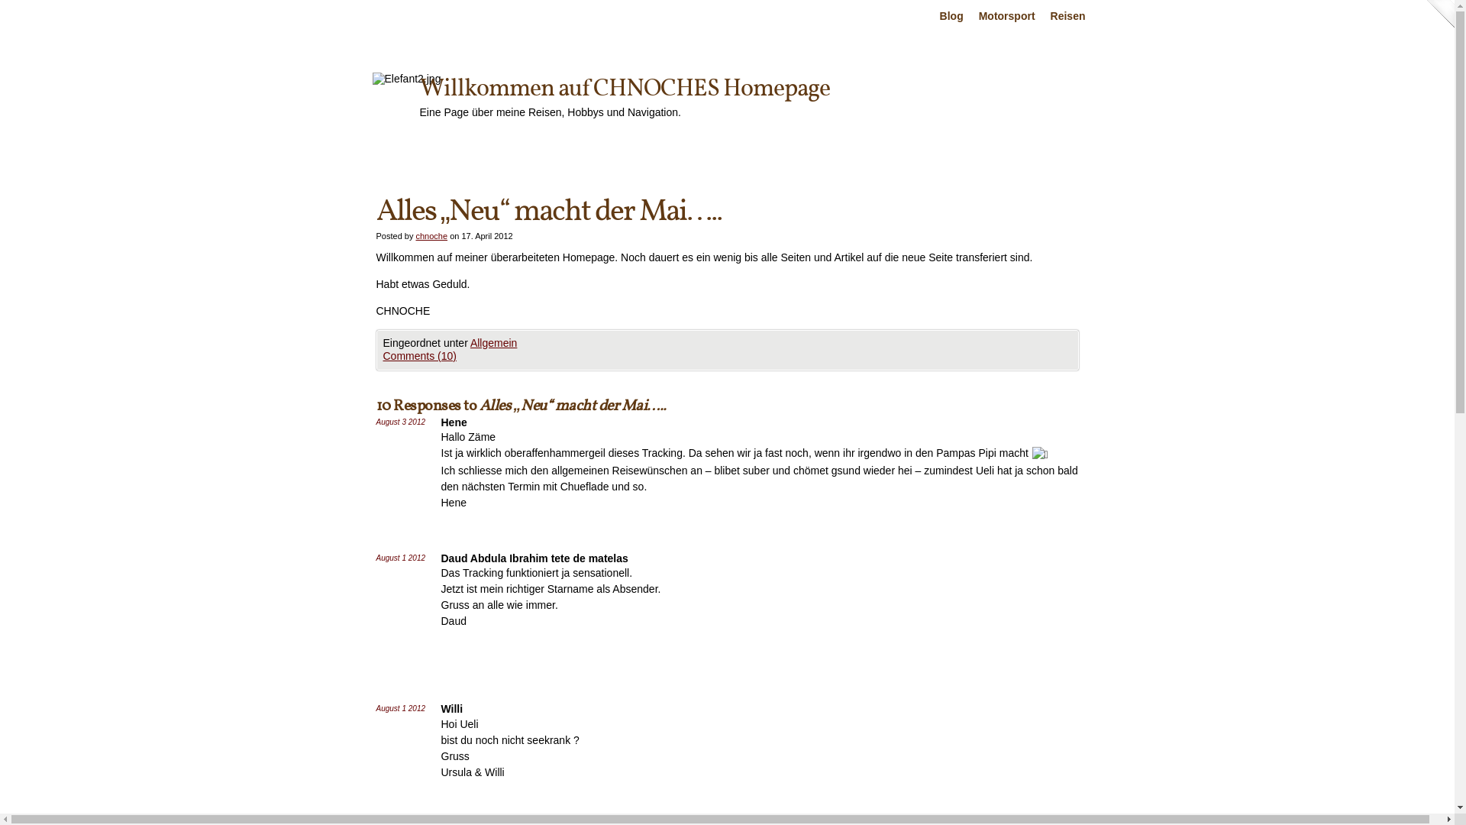  Describe the element at coordinates (400, 422) in the screenshot. I see `August 3 2012` at that location.